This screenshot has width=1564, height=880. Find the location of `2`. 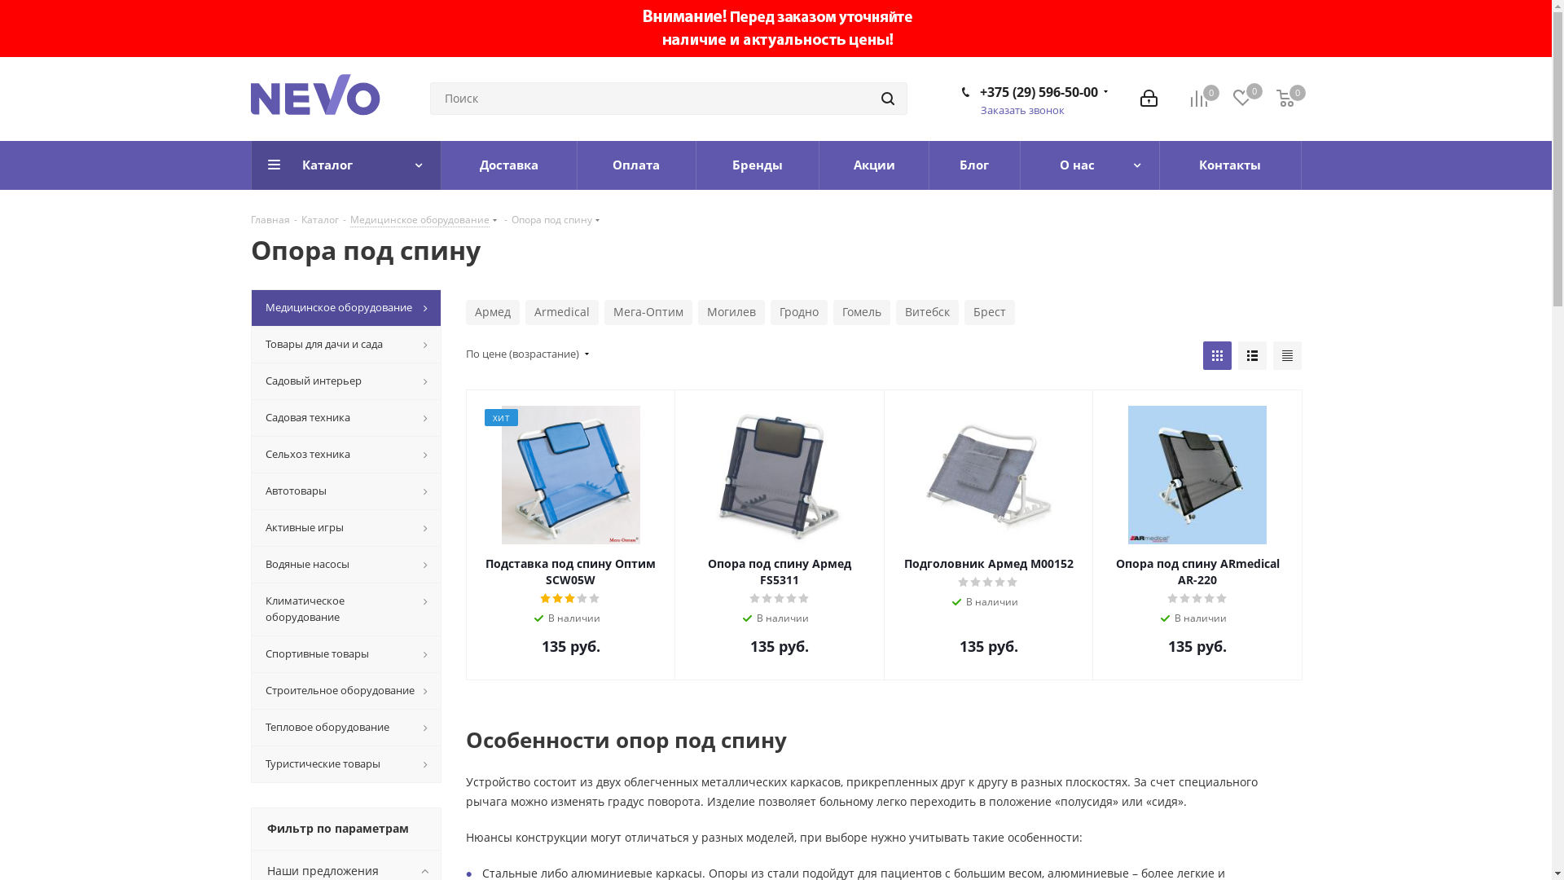

2 is located at coordinates (767, 599).